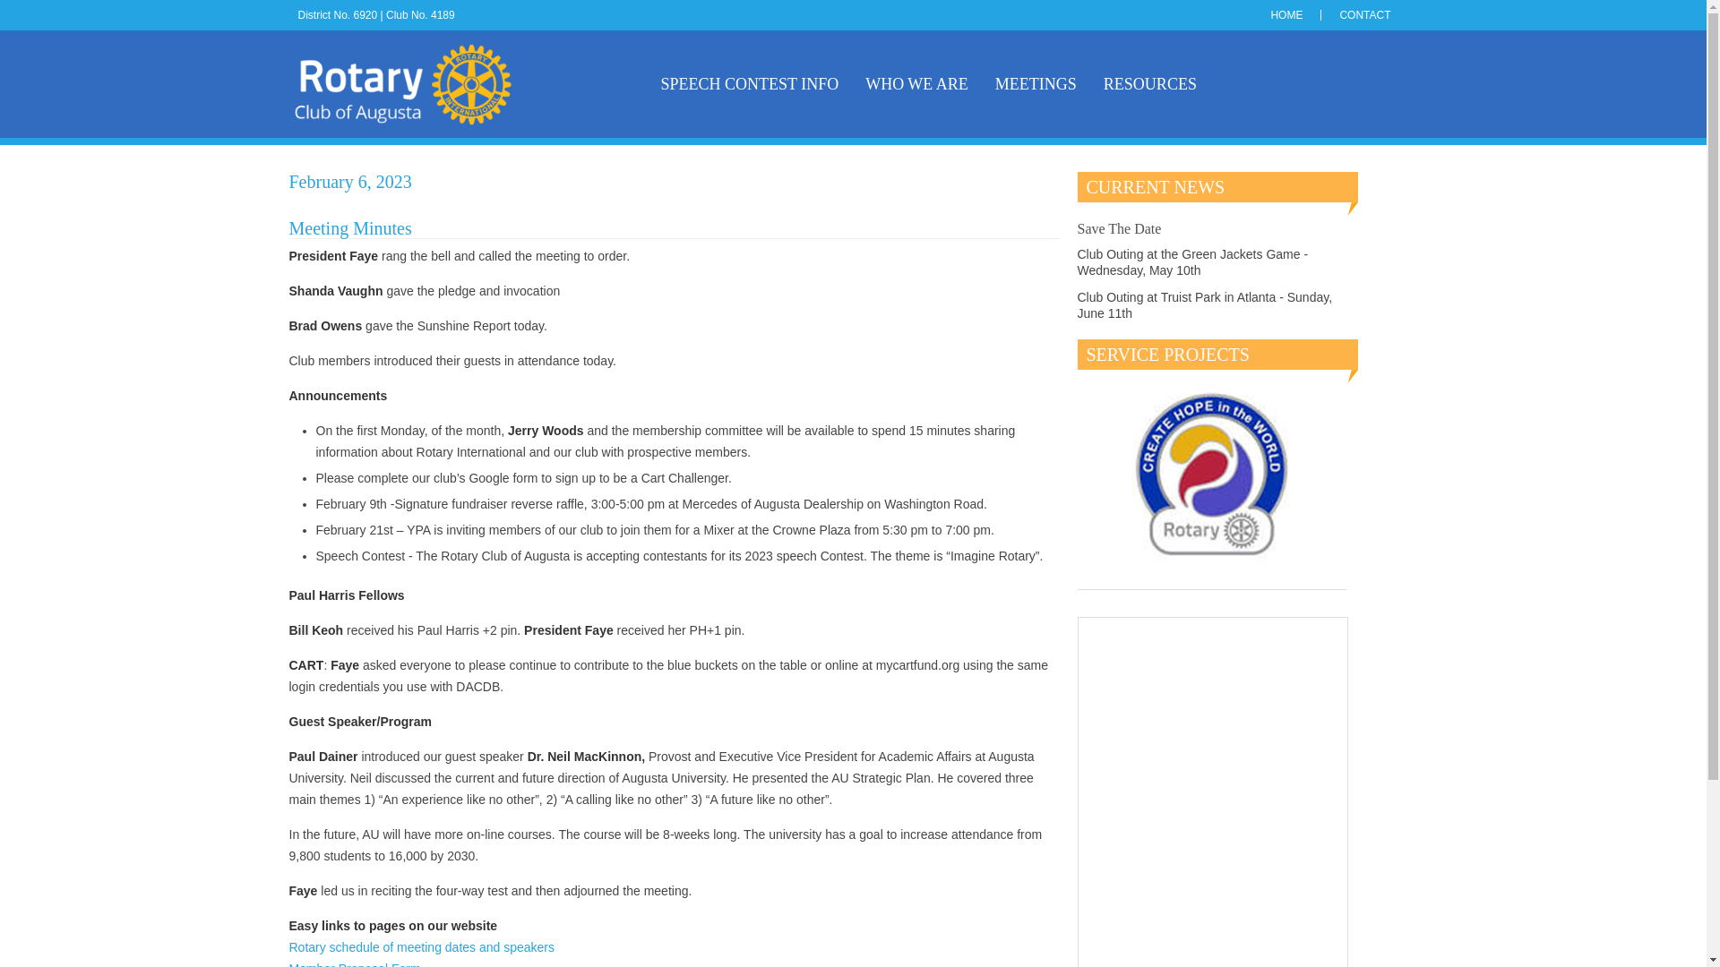 The height and width of the screenshot is (967, 1720). What do you see at coordinates (719, 192) in the screenshot?
I see `NEW MEMBERS` at bounding box center [719, 192].